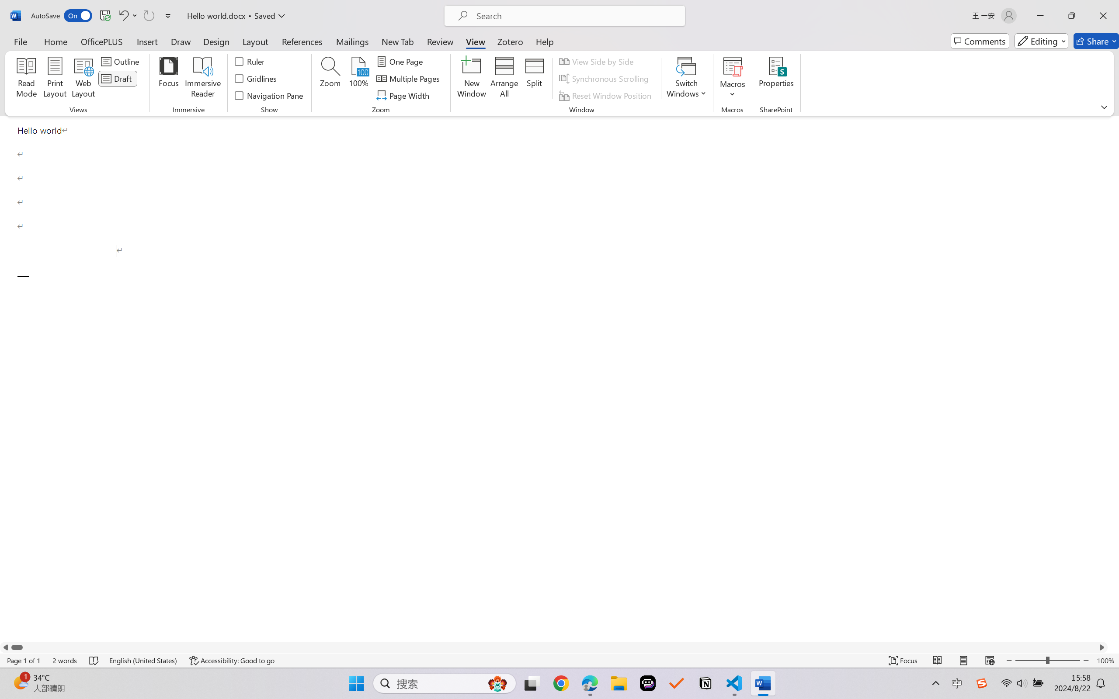  Describe the element at coordinates (62, 16) in the screenshot. I see `AutoSave` at that location.